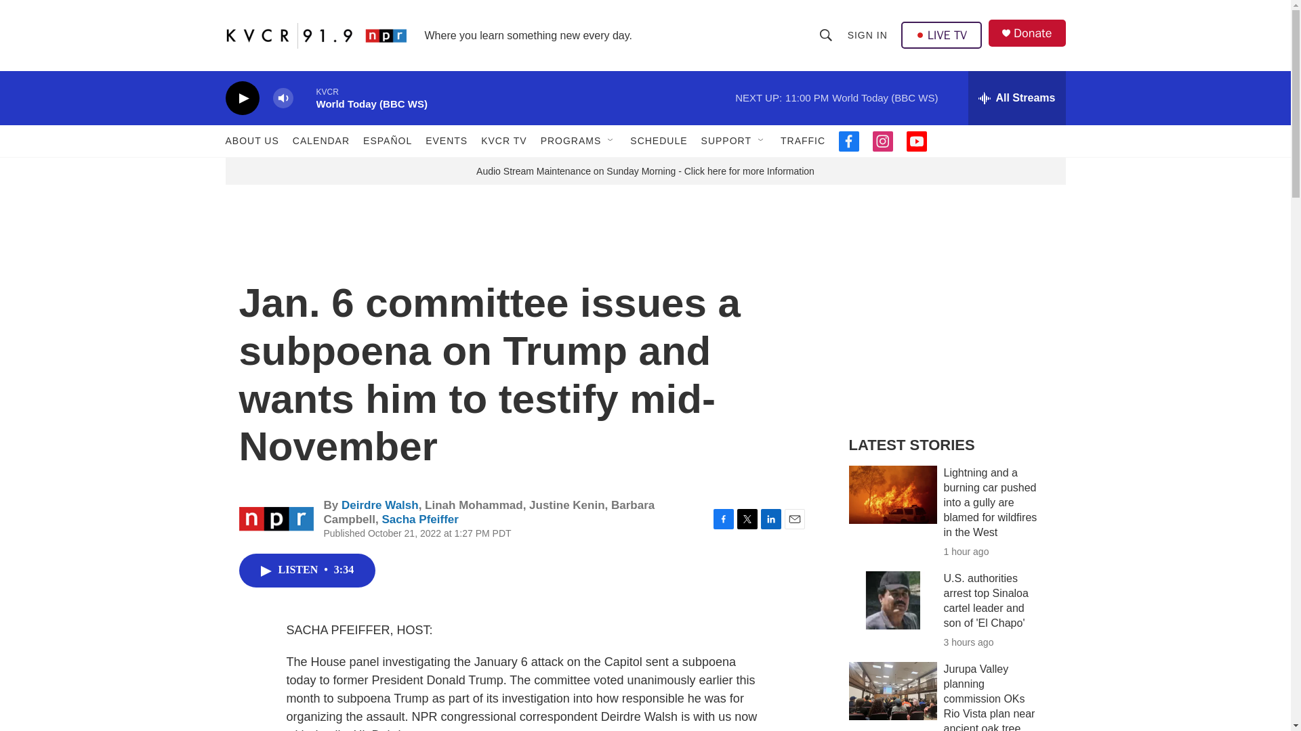 The height and width of the screenshot is (731, 1301). Describe the element at coordinates (949, 324) in the screenshot. I see `3rd party ad content` at that location.